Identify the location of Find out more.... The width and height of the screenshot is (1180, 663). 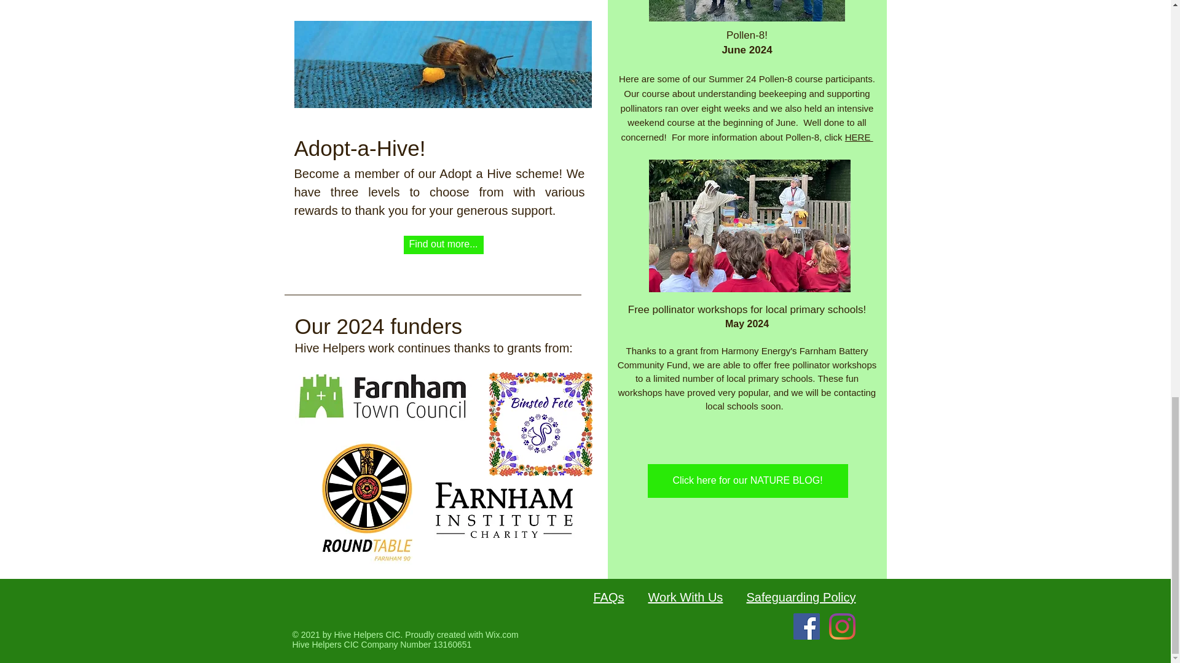
(442, 244).